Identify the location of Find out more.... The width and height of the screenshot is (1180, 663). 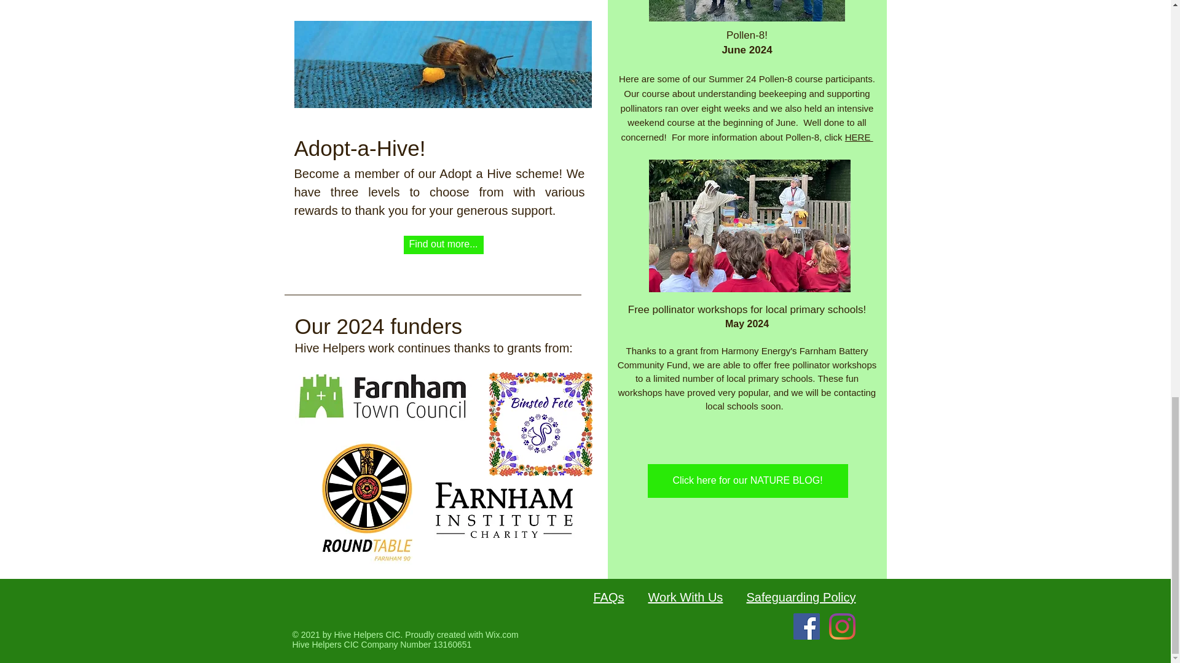
(442, 244).